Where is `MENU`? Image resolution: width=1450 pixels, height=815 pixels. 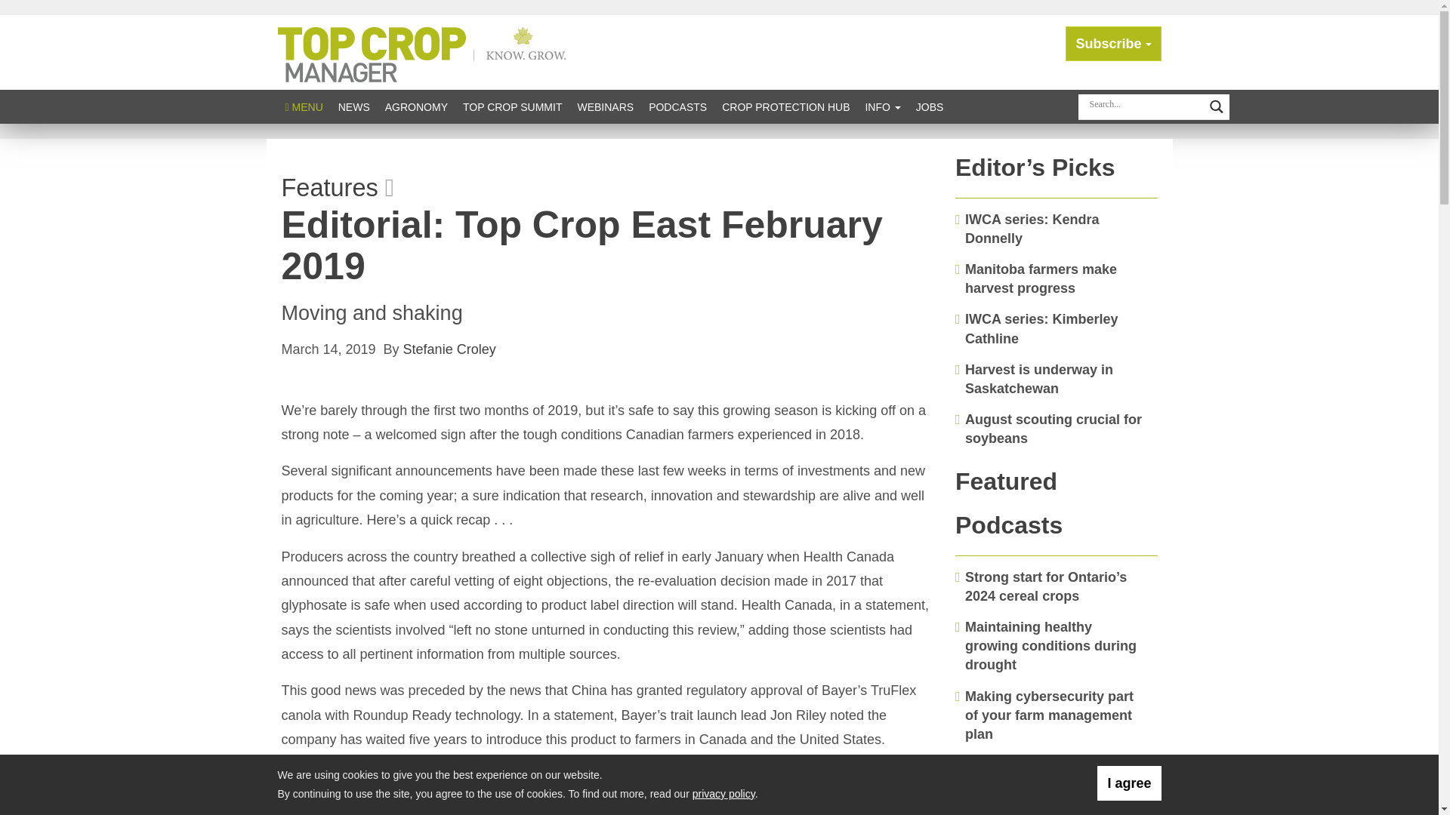 MENU is located at coordinates (304, 106).